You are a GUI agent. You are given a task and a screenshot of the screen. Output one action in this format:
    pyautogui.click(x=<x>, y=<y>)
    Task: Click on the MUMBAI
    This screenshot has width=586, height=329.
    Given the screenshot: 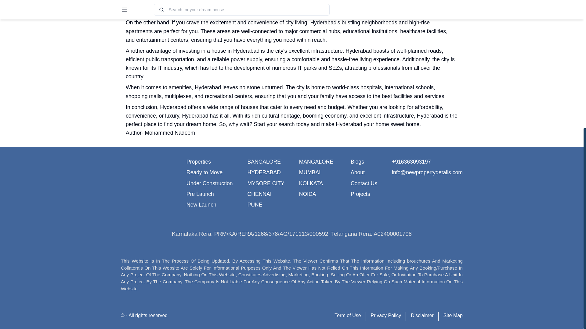 What is the action you would take?
    pyautogui.click(x=309, y=172)
    